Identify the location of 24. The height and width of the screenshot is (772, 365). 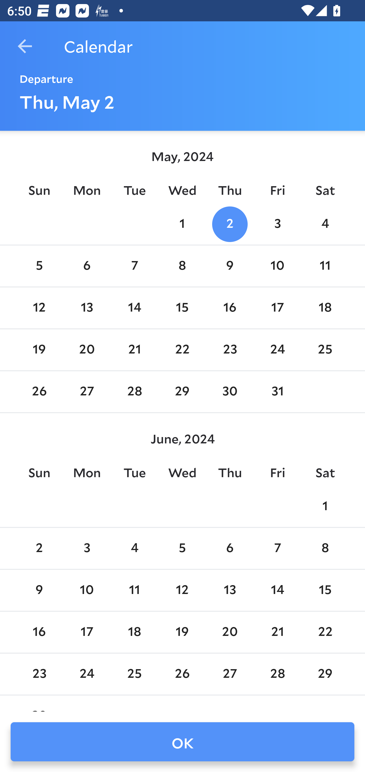
(277, 350).